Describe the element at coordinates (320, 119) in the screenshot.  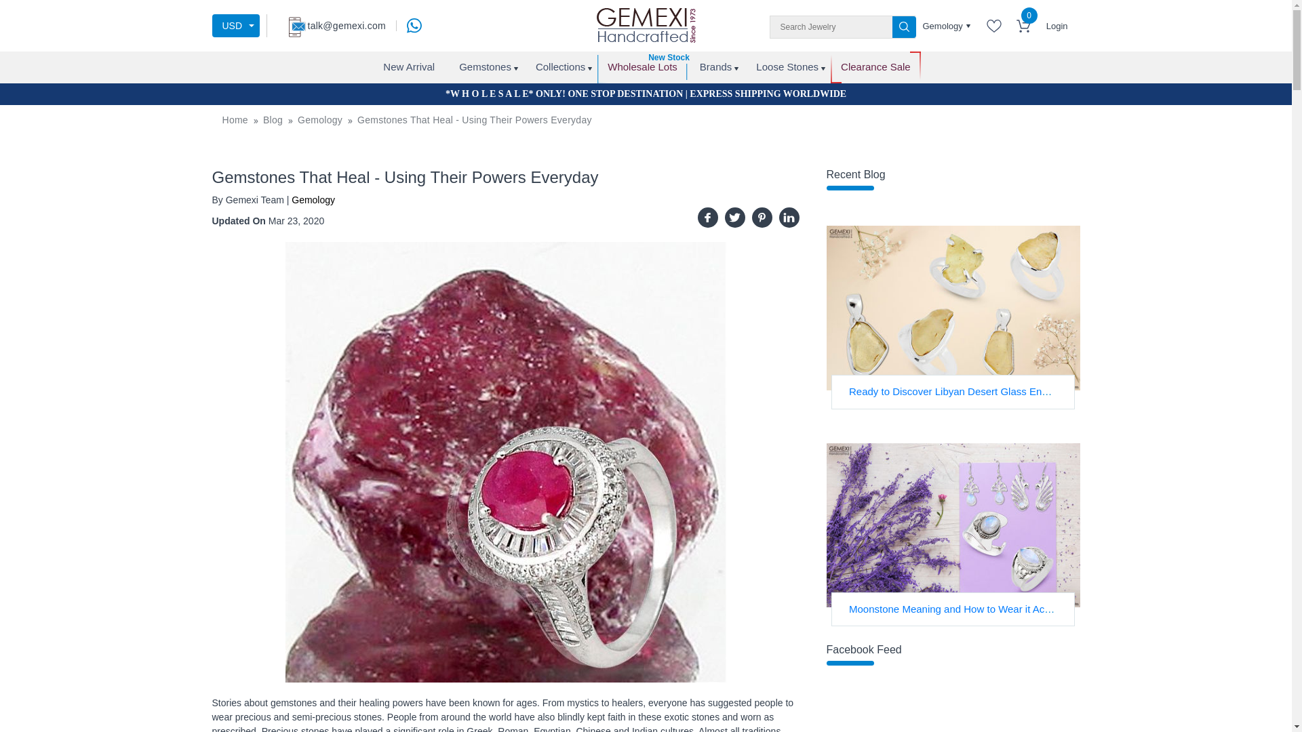
I see `Gemology` at that location.